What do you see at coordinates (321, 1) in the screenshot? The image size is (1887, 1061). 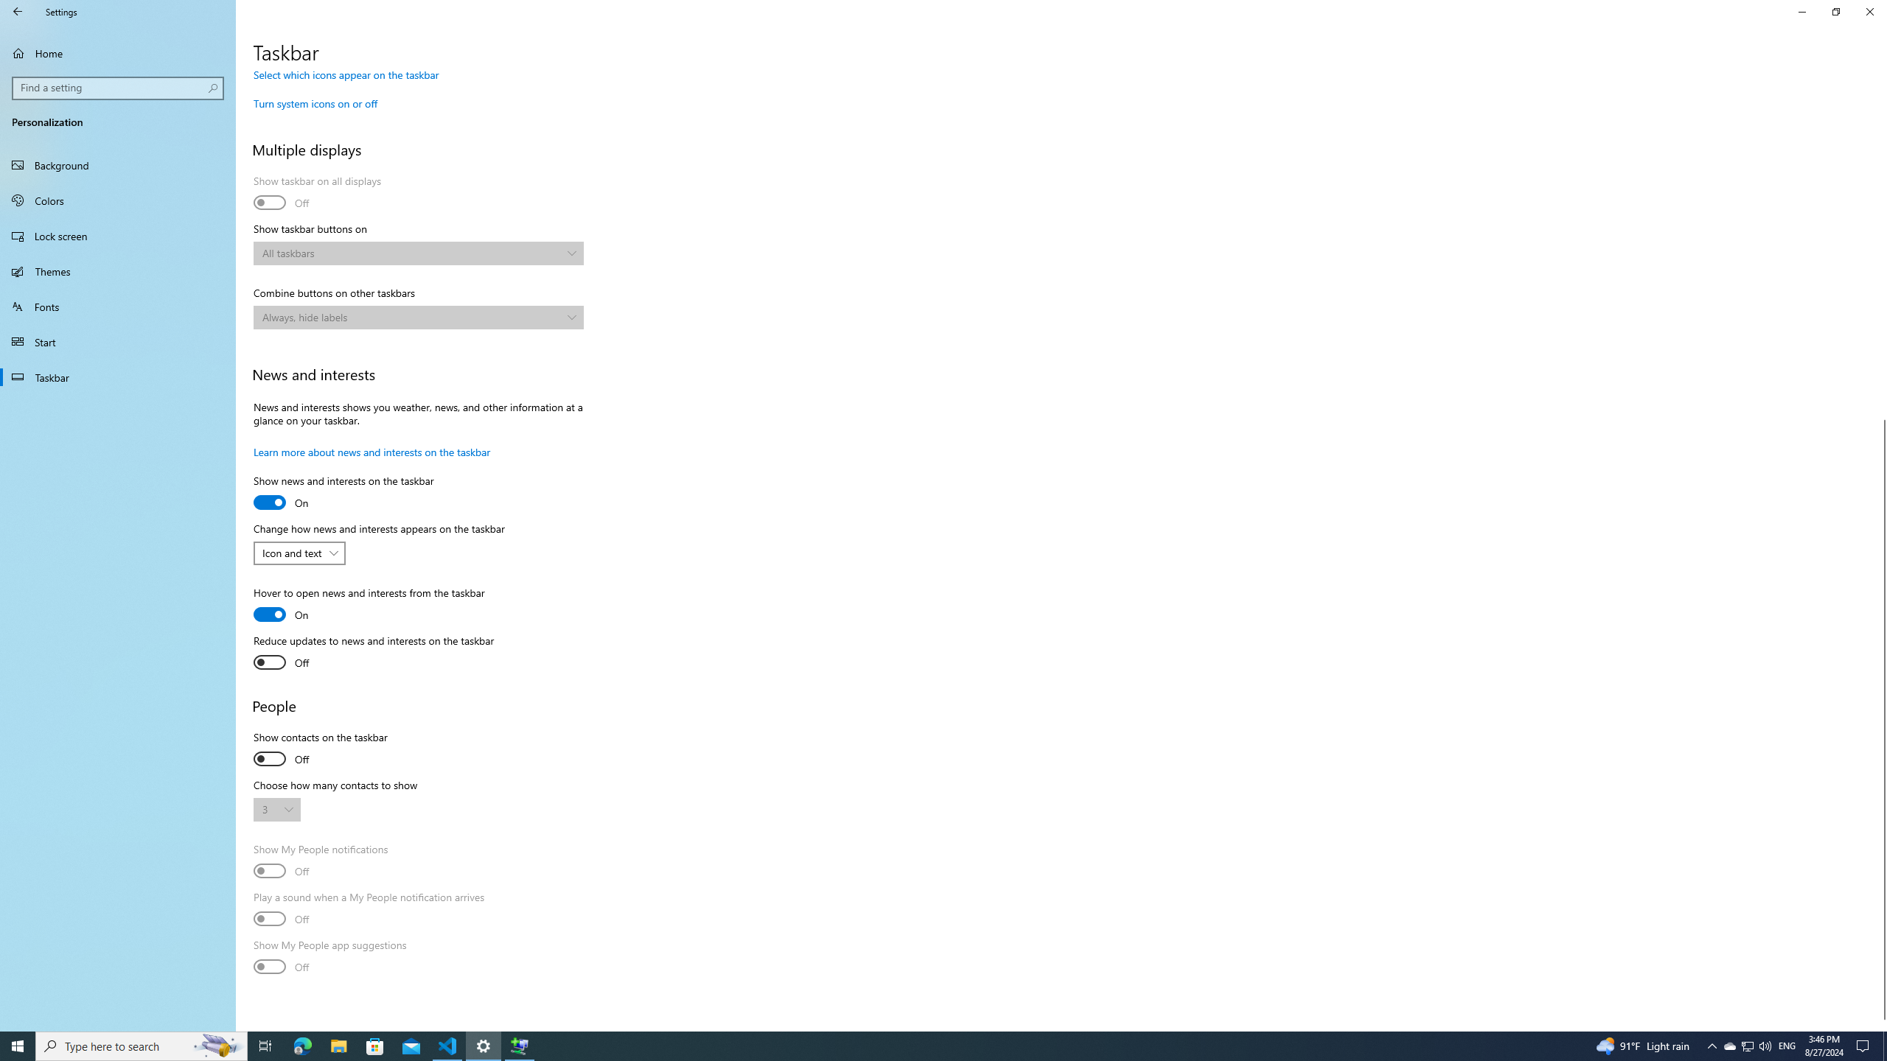 I see `How do I customize taskbars?` at bounding box center [321, 1].